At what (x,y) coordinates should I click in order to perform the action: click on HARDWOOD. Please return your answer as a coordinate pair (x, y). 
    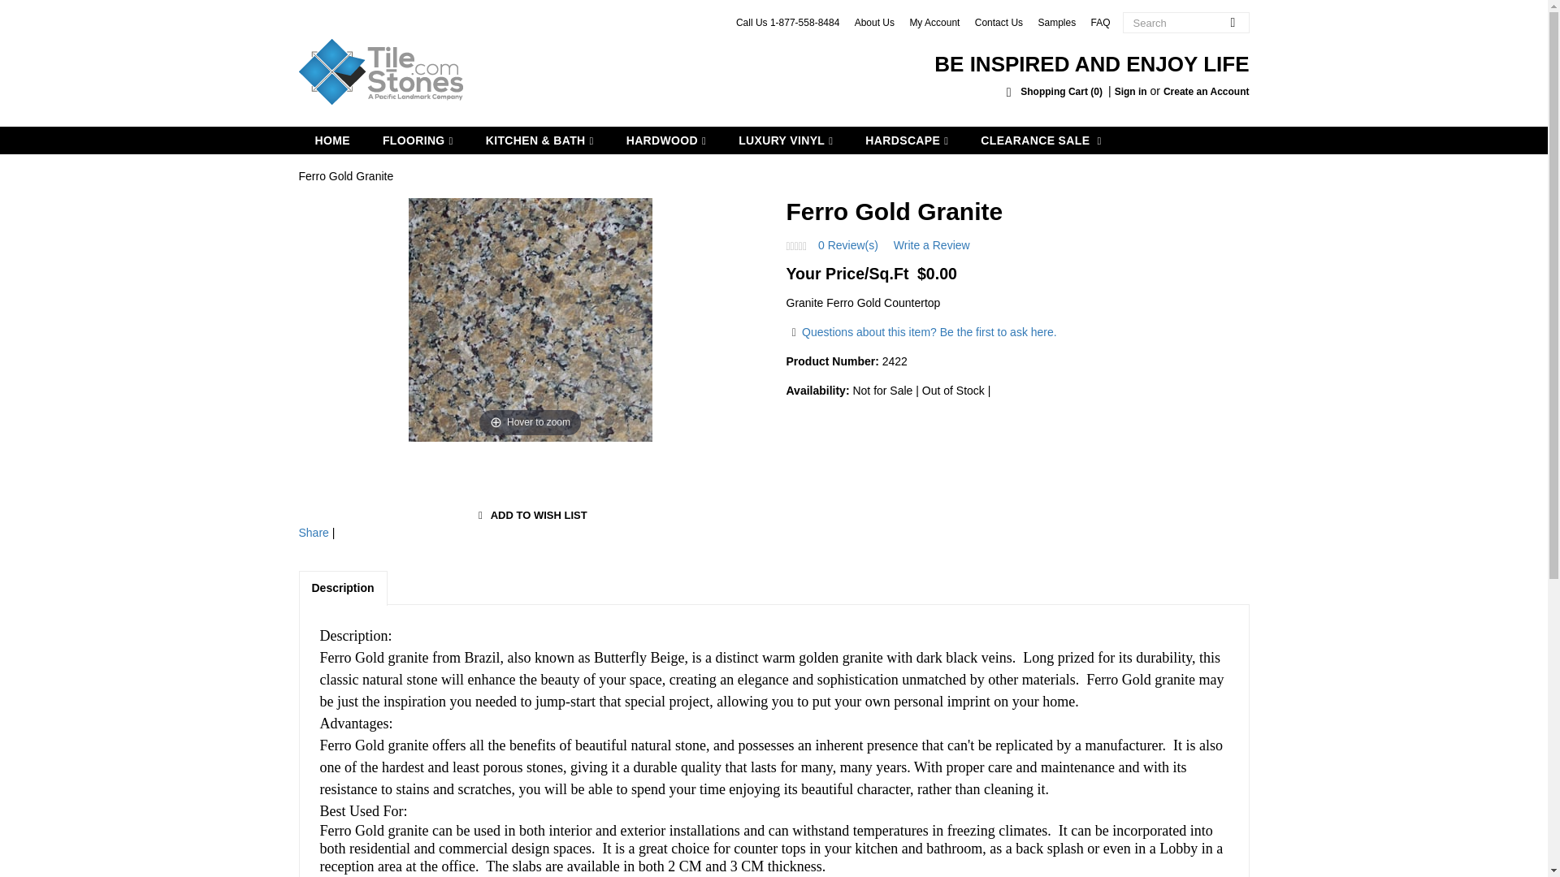
    Looking at the image, I should click on (665, 140).